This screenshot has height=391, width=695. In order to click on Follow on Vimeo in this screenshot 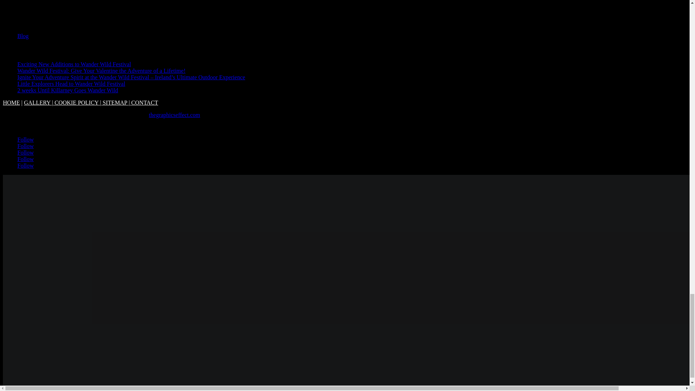, I will do `click(25, 165)`.